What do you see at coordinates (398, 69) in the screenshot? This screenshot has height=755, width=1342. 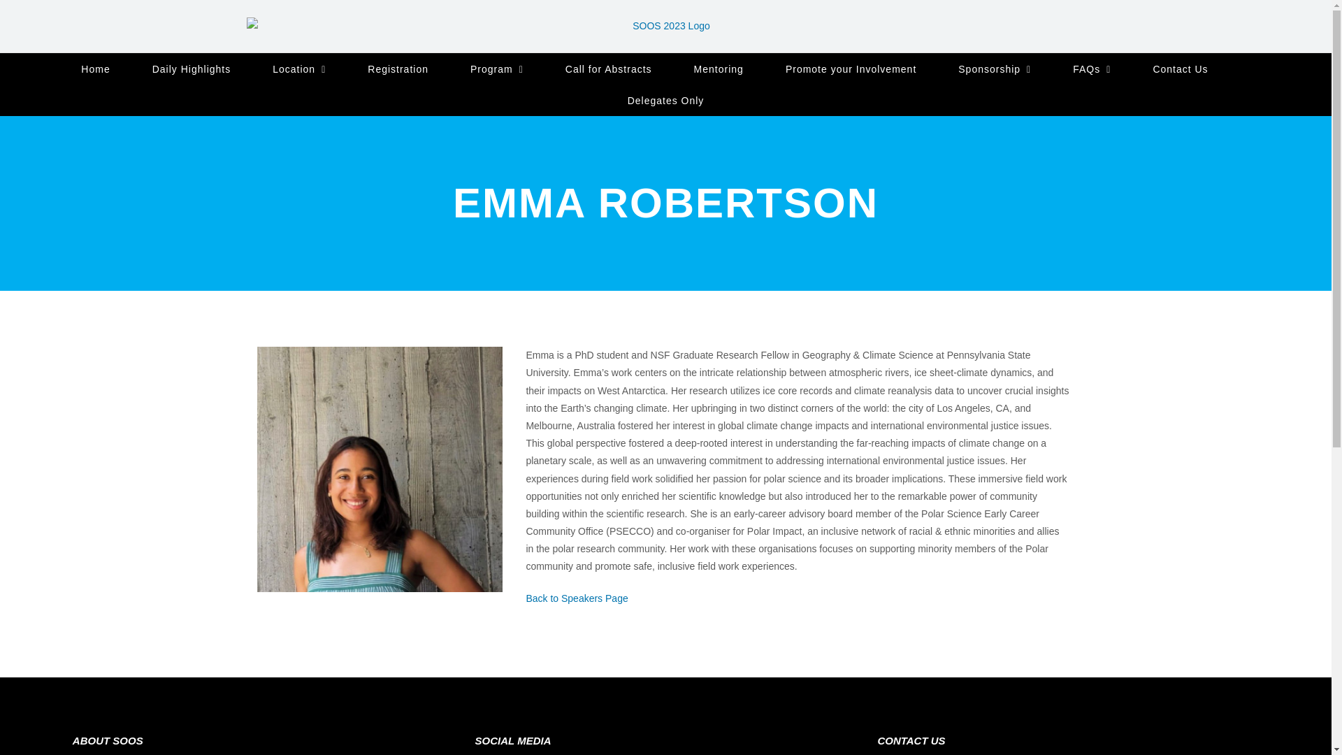 I see `Registration` at bounding box center [398, 69].